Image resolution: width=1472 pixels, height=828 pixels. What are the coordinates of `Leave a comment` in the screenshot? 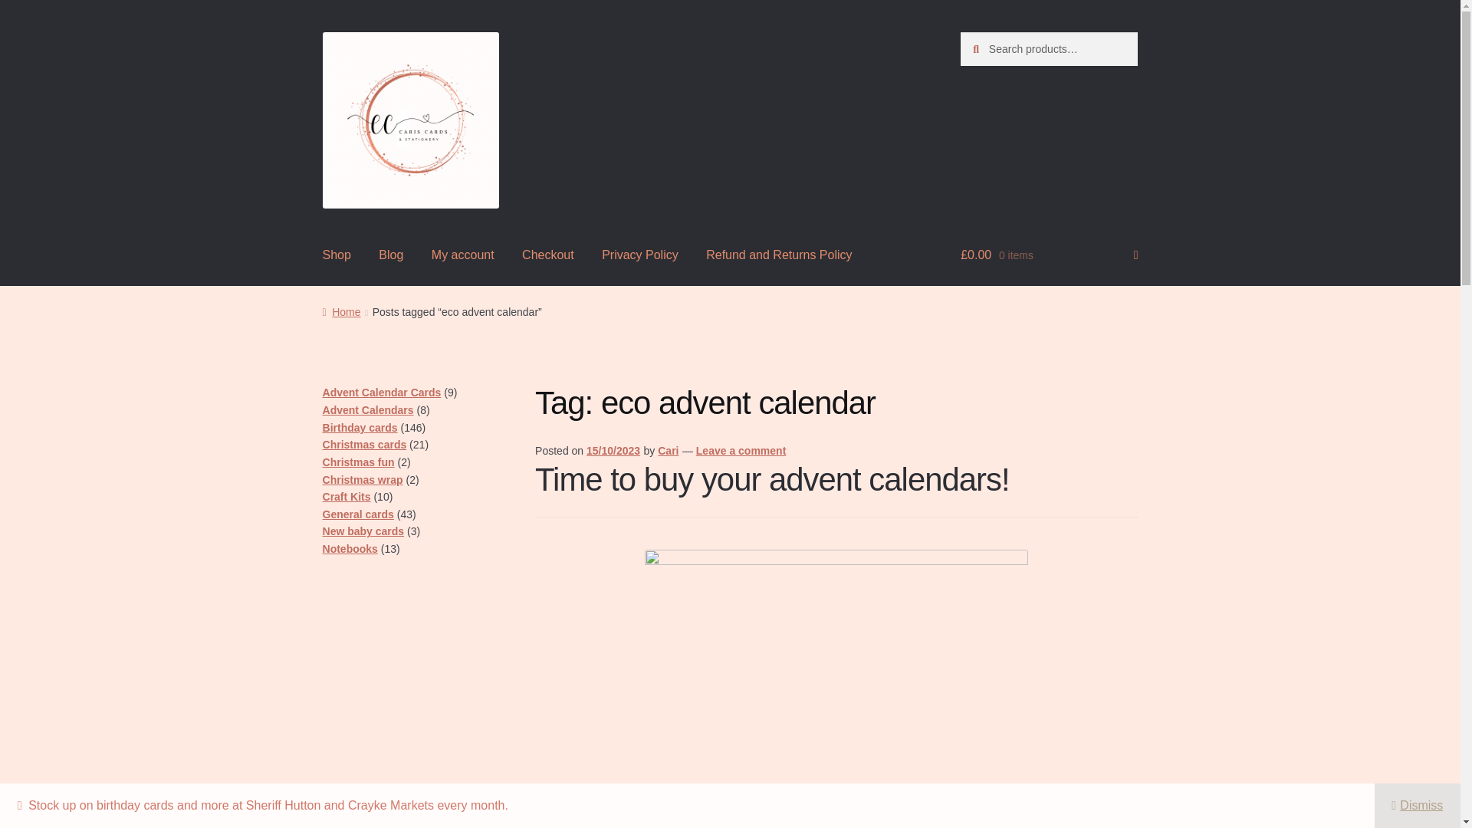 It's located at (741, 451).